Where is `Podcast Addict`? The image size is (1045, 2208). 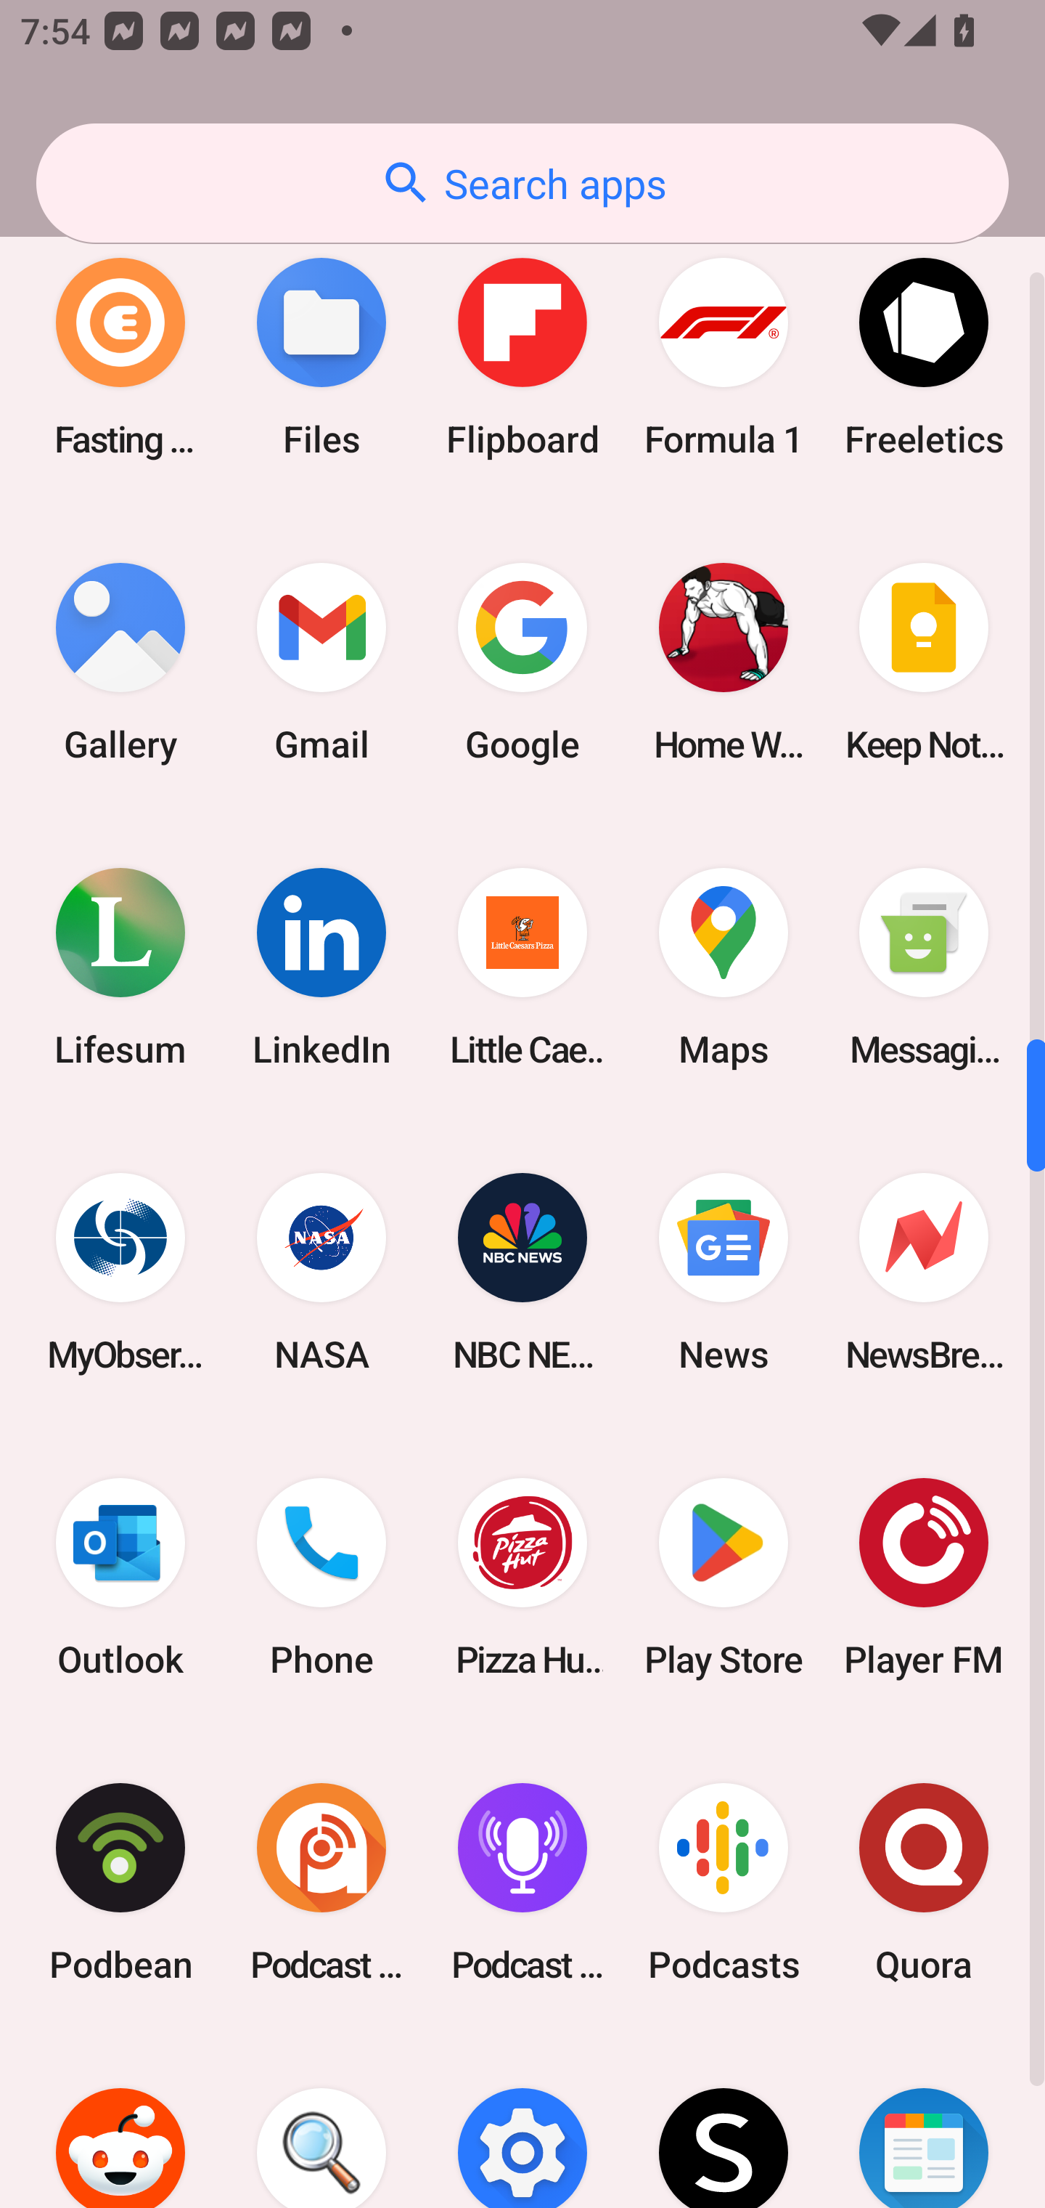 Podcast Addict is located at coordinates (321, 1883).